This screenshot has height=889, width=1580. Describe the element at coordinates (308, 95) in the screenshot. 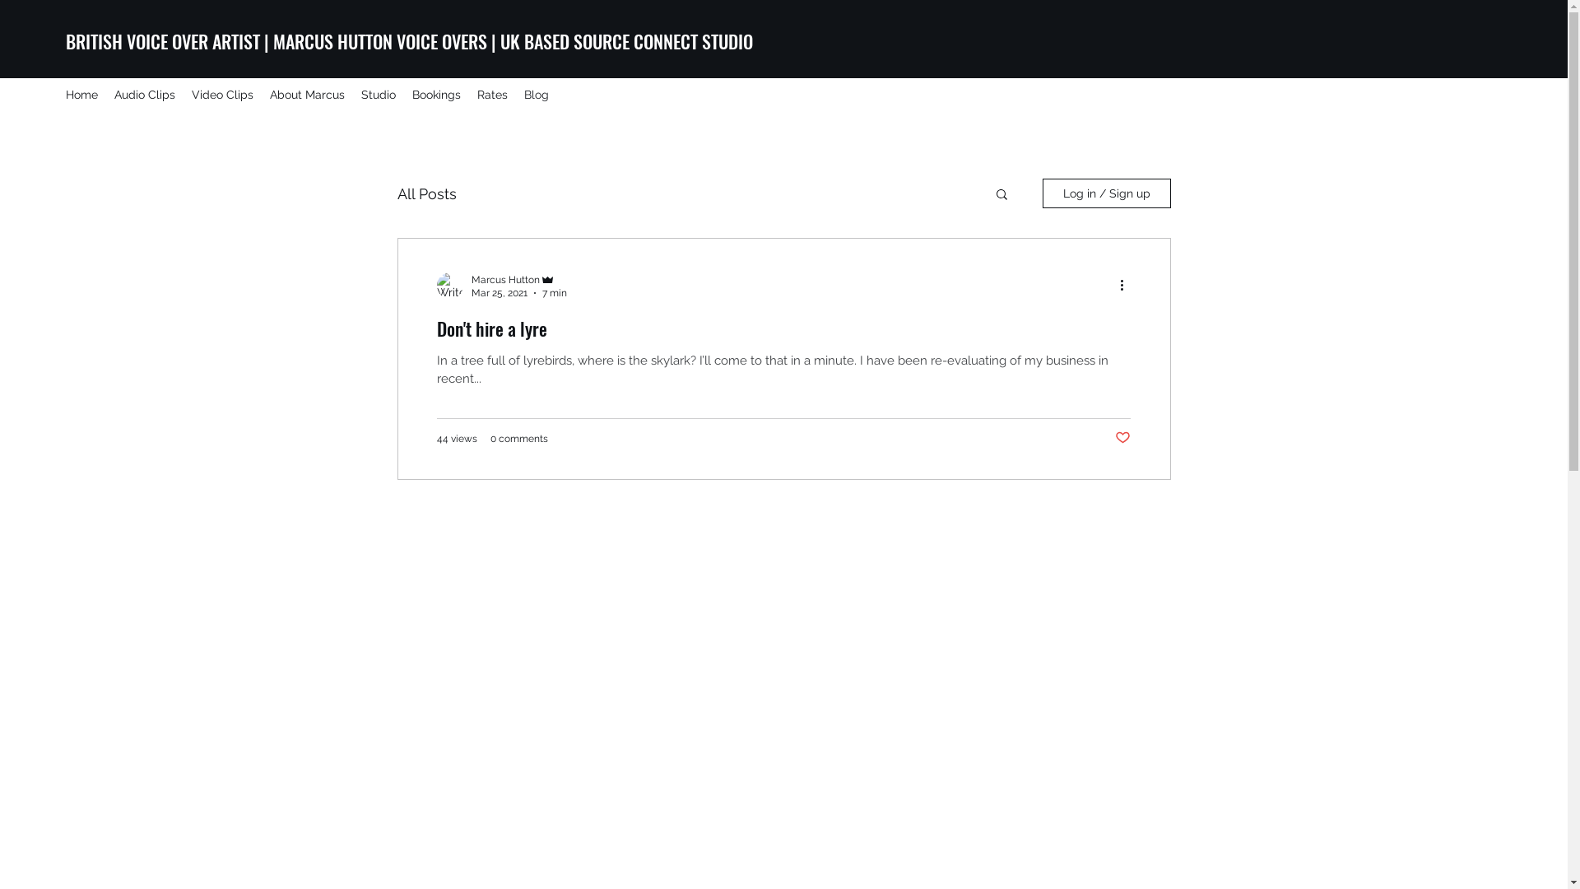

I see `About Marcus` at that location.